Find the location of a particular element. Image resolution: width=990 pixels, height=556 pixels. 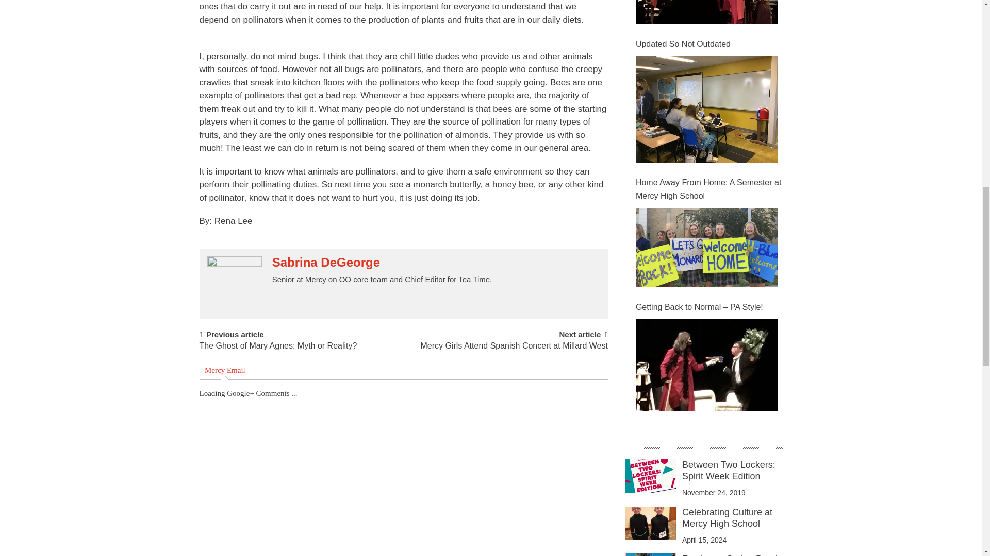

November 24, 2019 is located at coordinates (714, 493).